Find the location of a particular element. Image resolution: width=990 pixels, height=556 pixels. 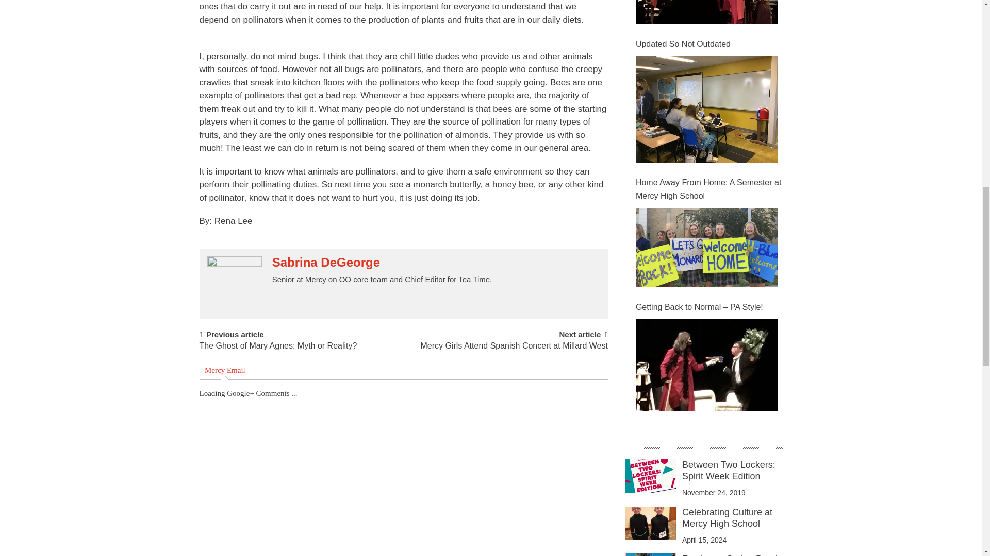

November 24, 2019 is located at coordinates (714, 493).